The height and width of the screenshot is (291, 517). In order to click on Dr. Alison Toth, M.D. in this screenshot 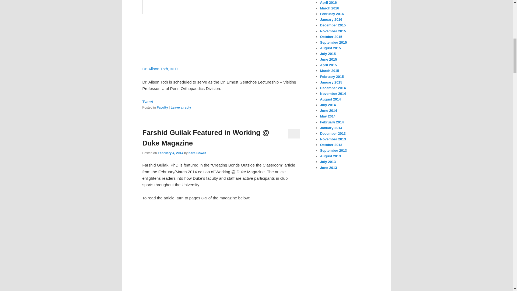, I will do `click(160, 69)`.